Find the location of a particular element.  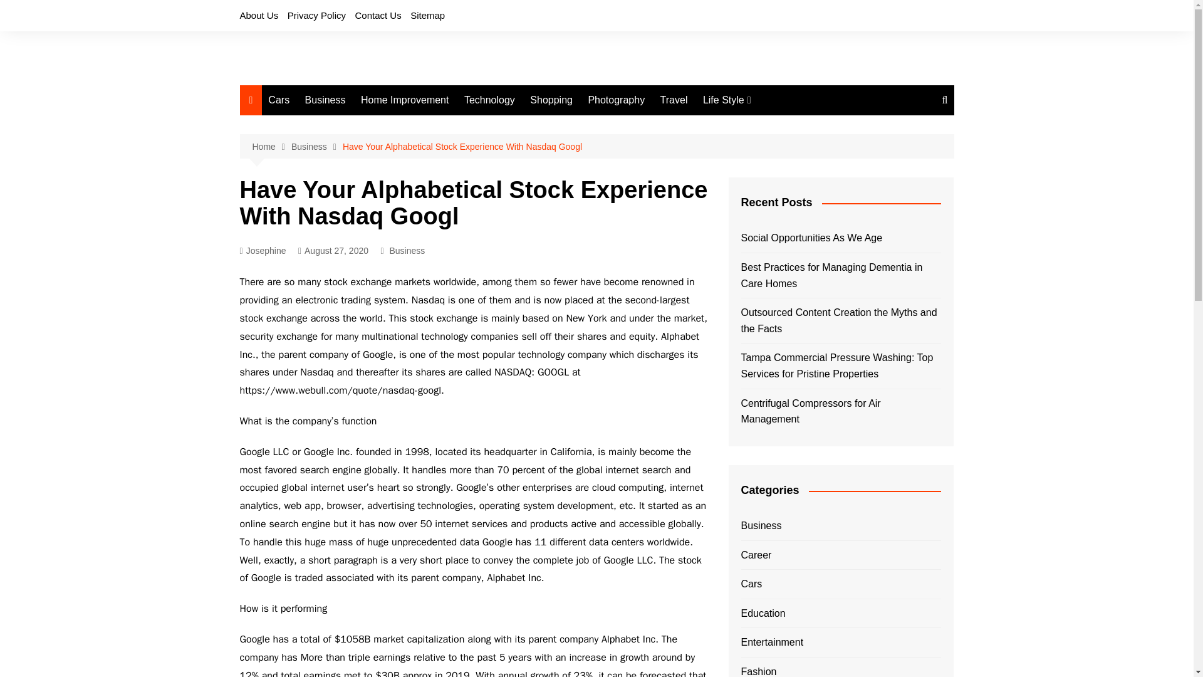

Fashion is located at coordinates (766, 125).